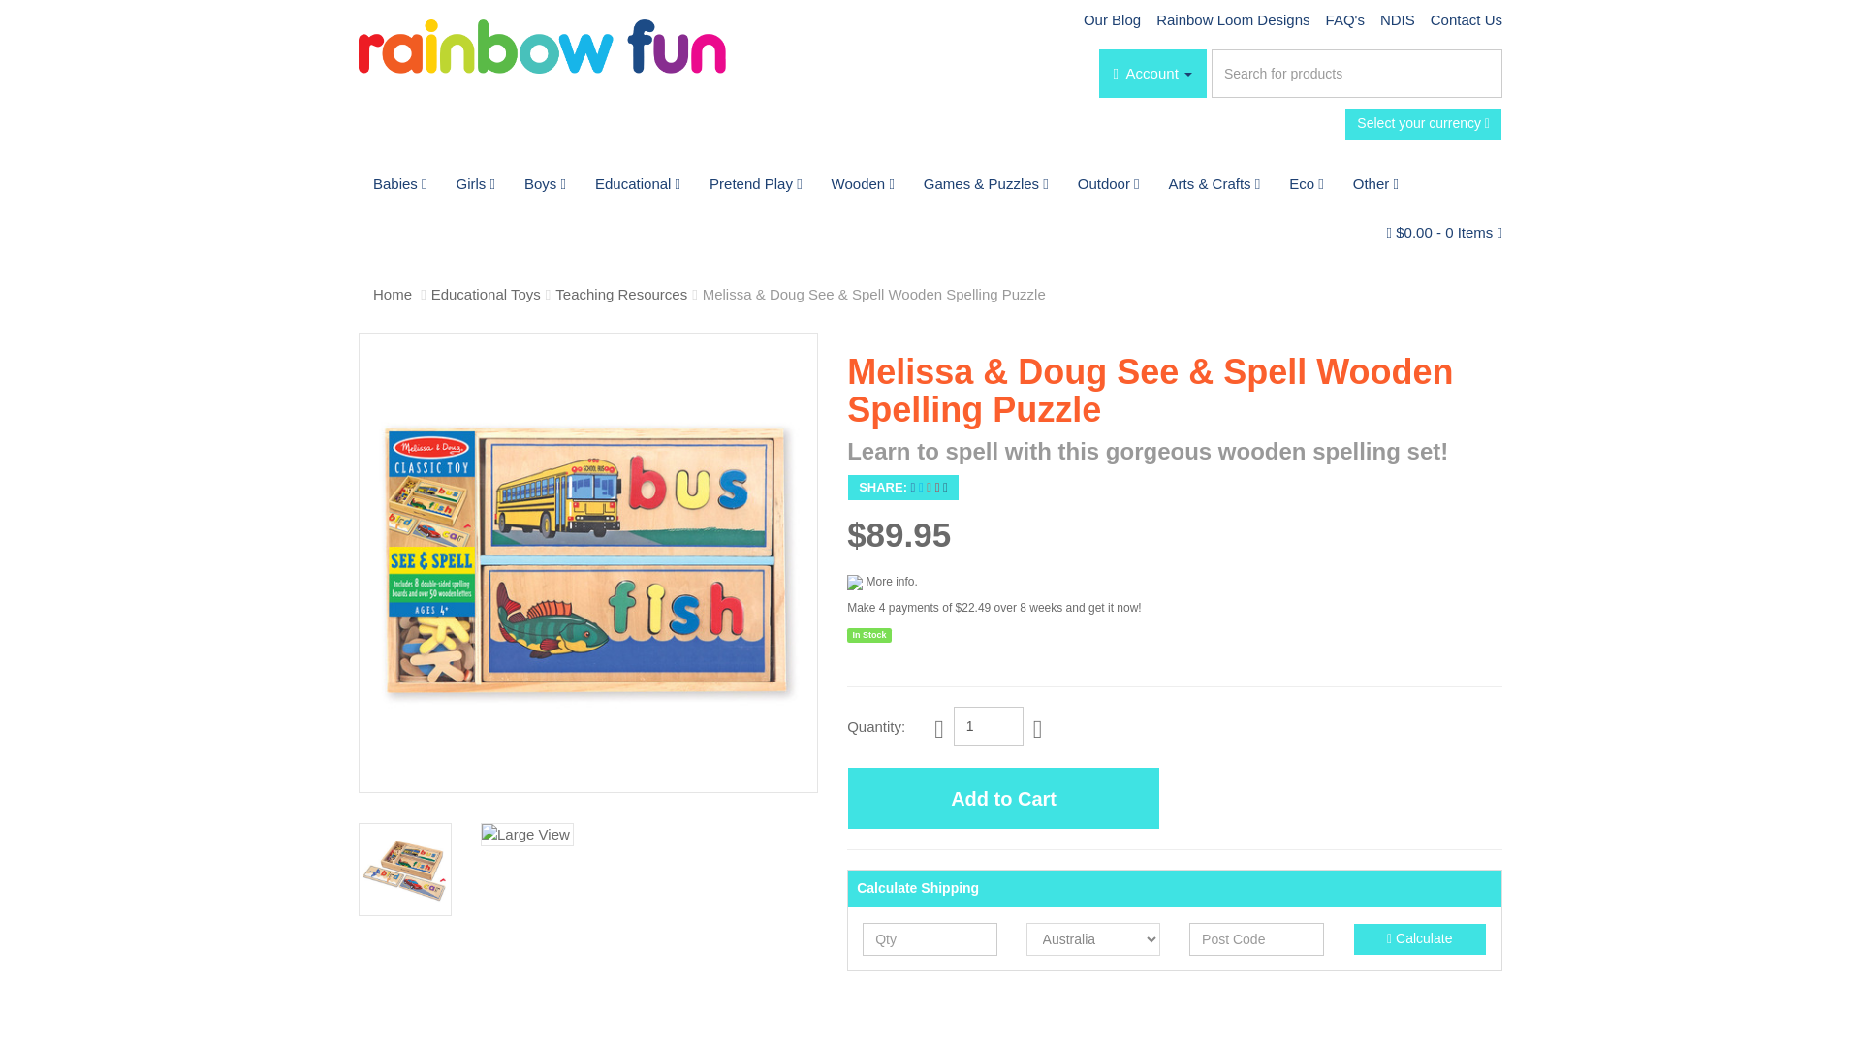  Describe the element at coordinates (989, 725) in the screenshot. I see `1` at that location.